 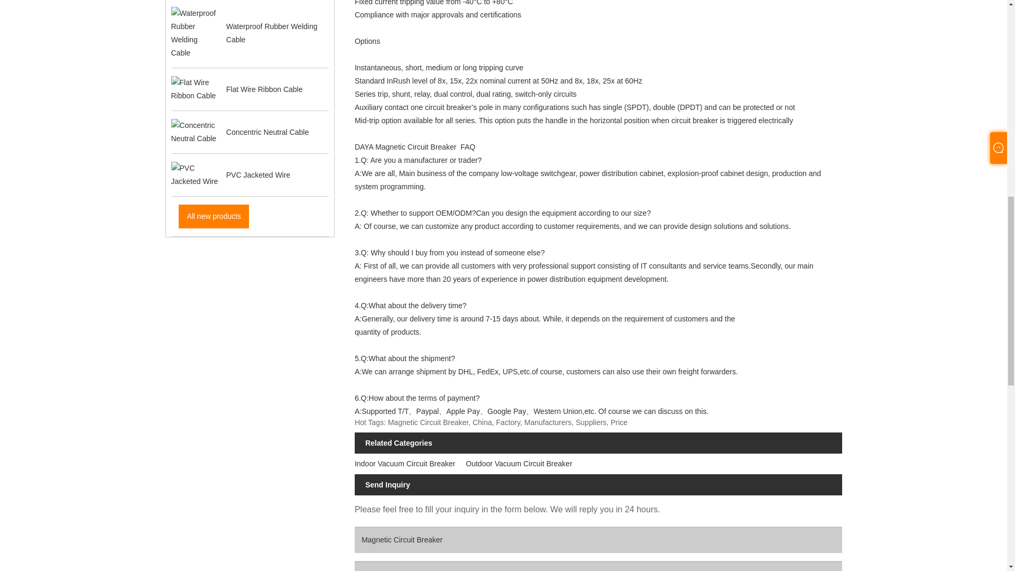 I want to click on Magnetic Circuit Breaker, so click(x=598, y=539).